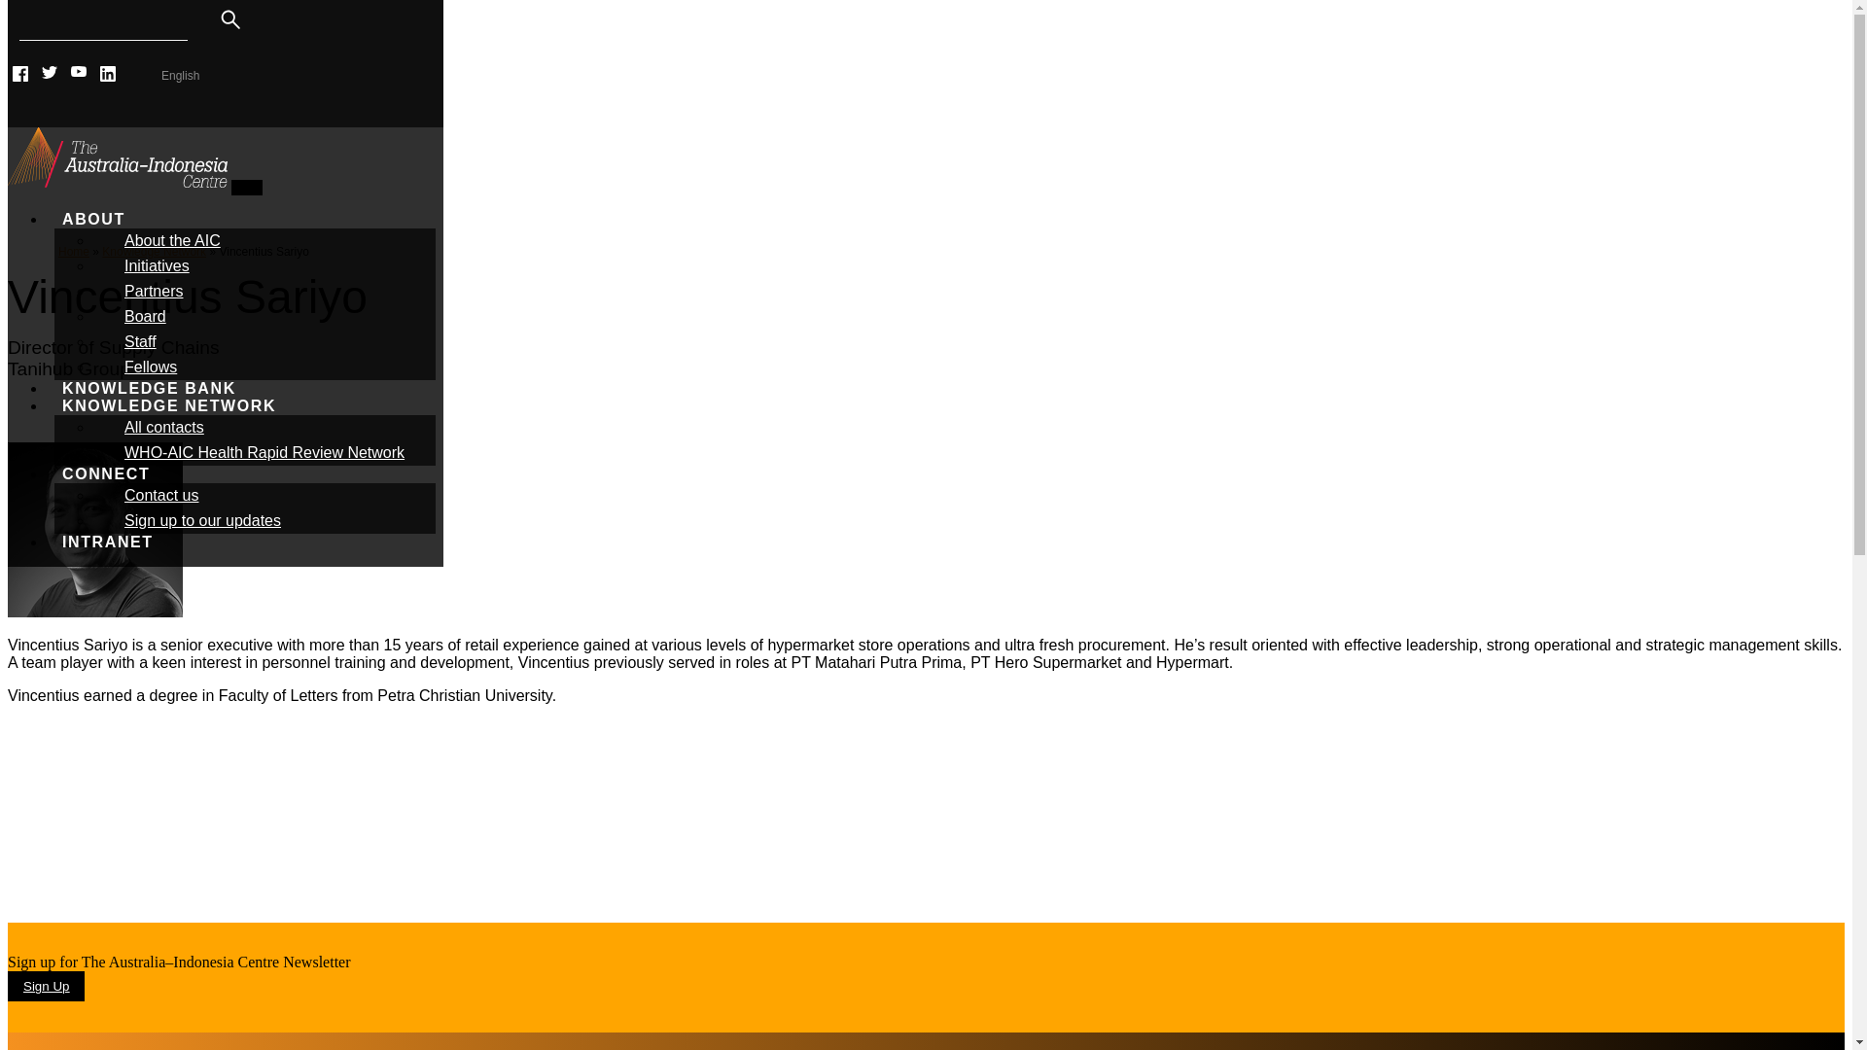 Image resolution: width=1867 pixels, height=1050 pixels. I want to click on Contact us, so click(287, 495).